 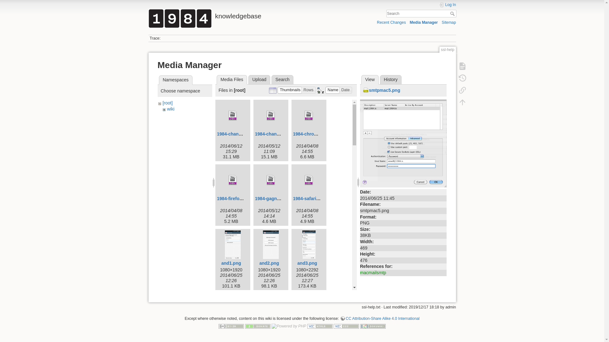 What do you see at coordinates (424, 22) in the screenshot?
I see `Media Manager` at bounding box center [424, 22].